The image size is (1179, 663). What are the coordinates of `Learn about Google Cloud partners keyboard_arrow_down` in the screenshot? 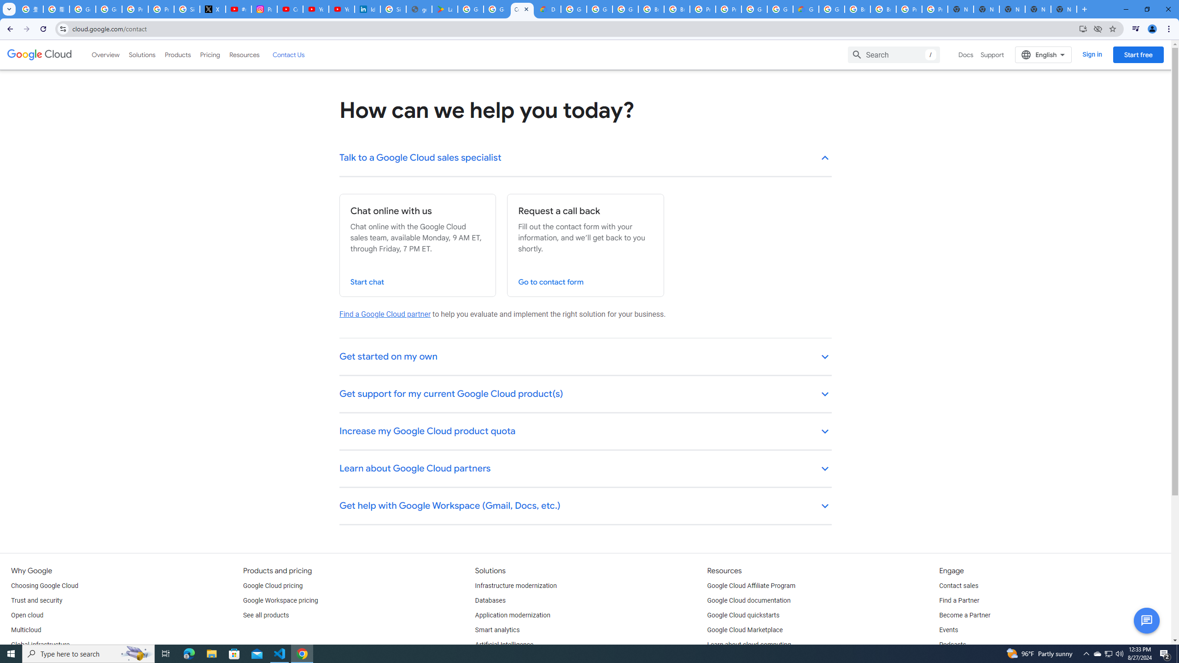 It's located at (586, 469).